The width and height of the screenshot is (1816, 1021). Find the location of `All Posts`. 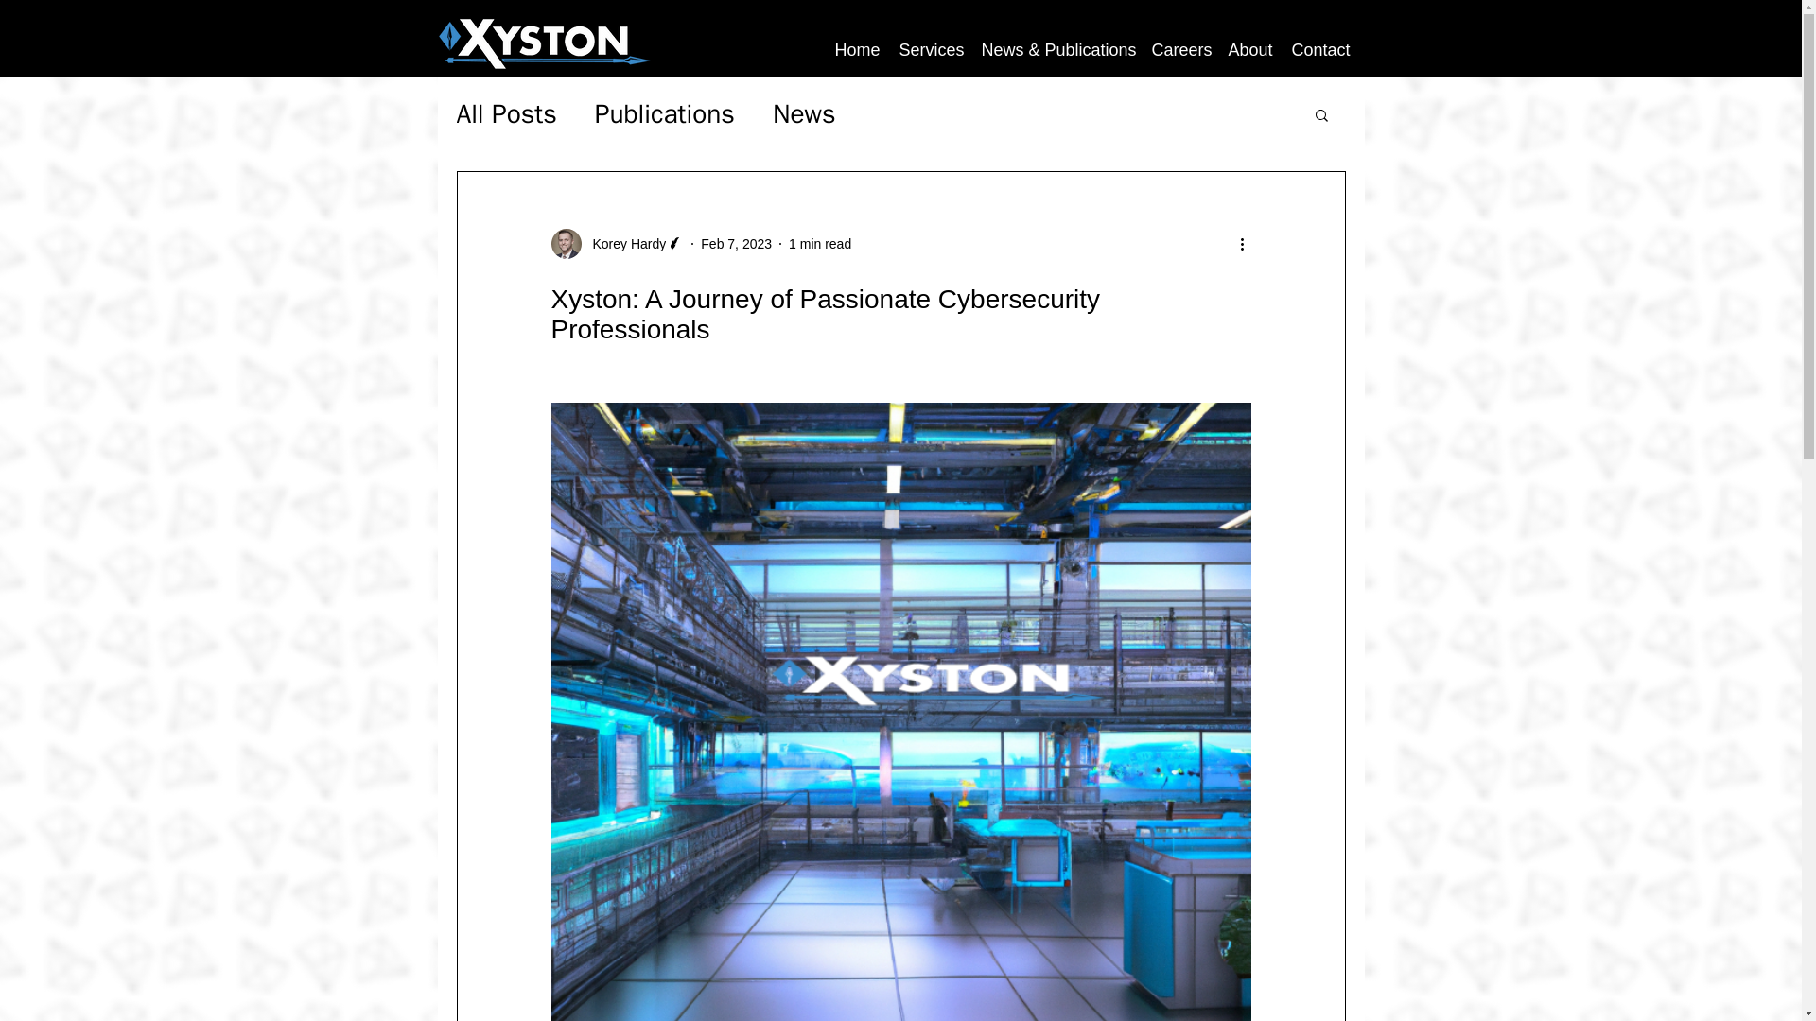

All Posts is located at coordinates (505, 113).